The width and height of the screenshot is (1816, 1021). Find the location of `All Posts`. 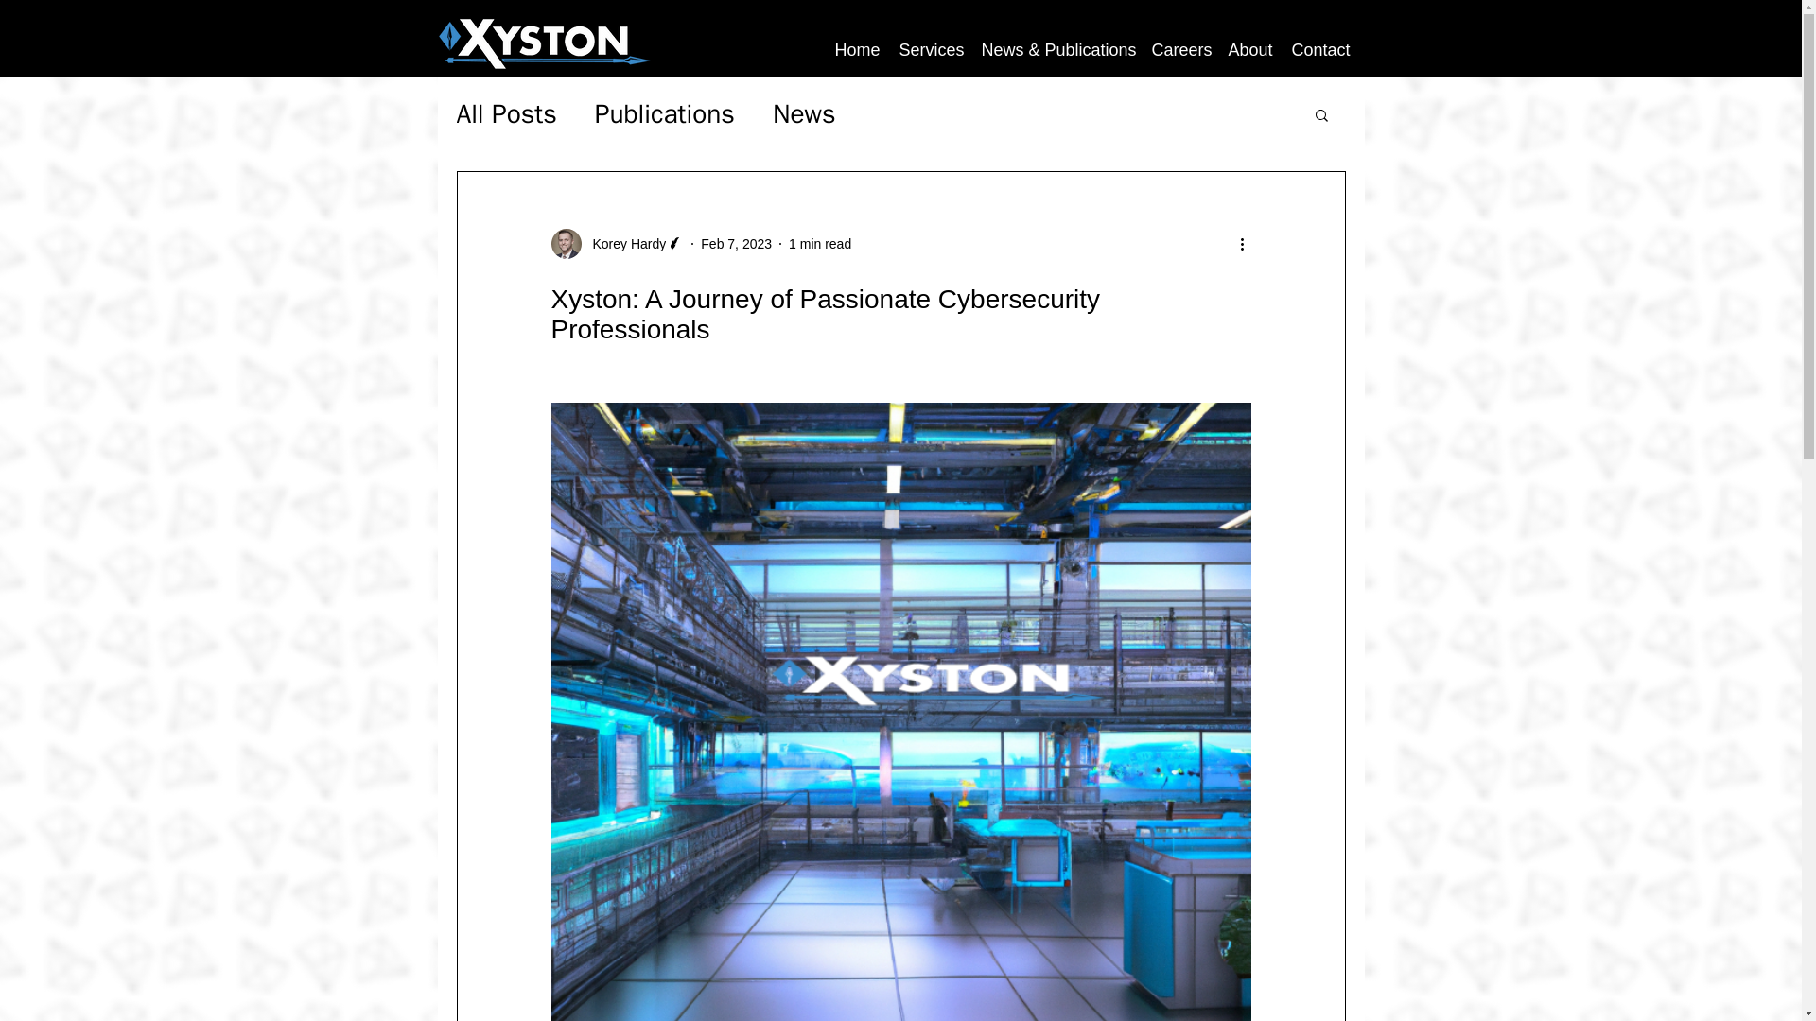

All Posts is located at coordinates (505, 113).